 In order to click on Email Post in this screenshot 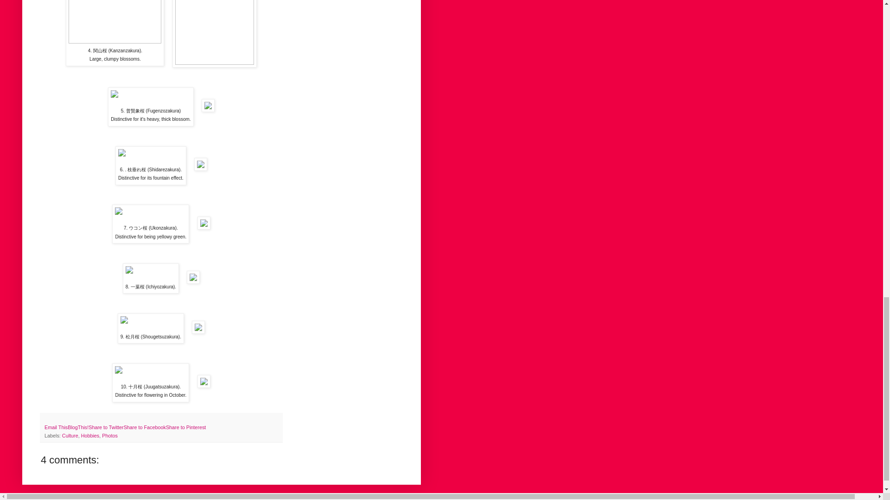, I will do `click(48, 419)`.